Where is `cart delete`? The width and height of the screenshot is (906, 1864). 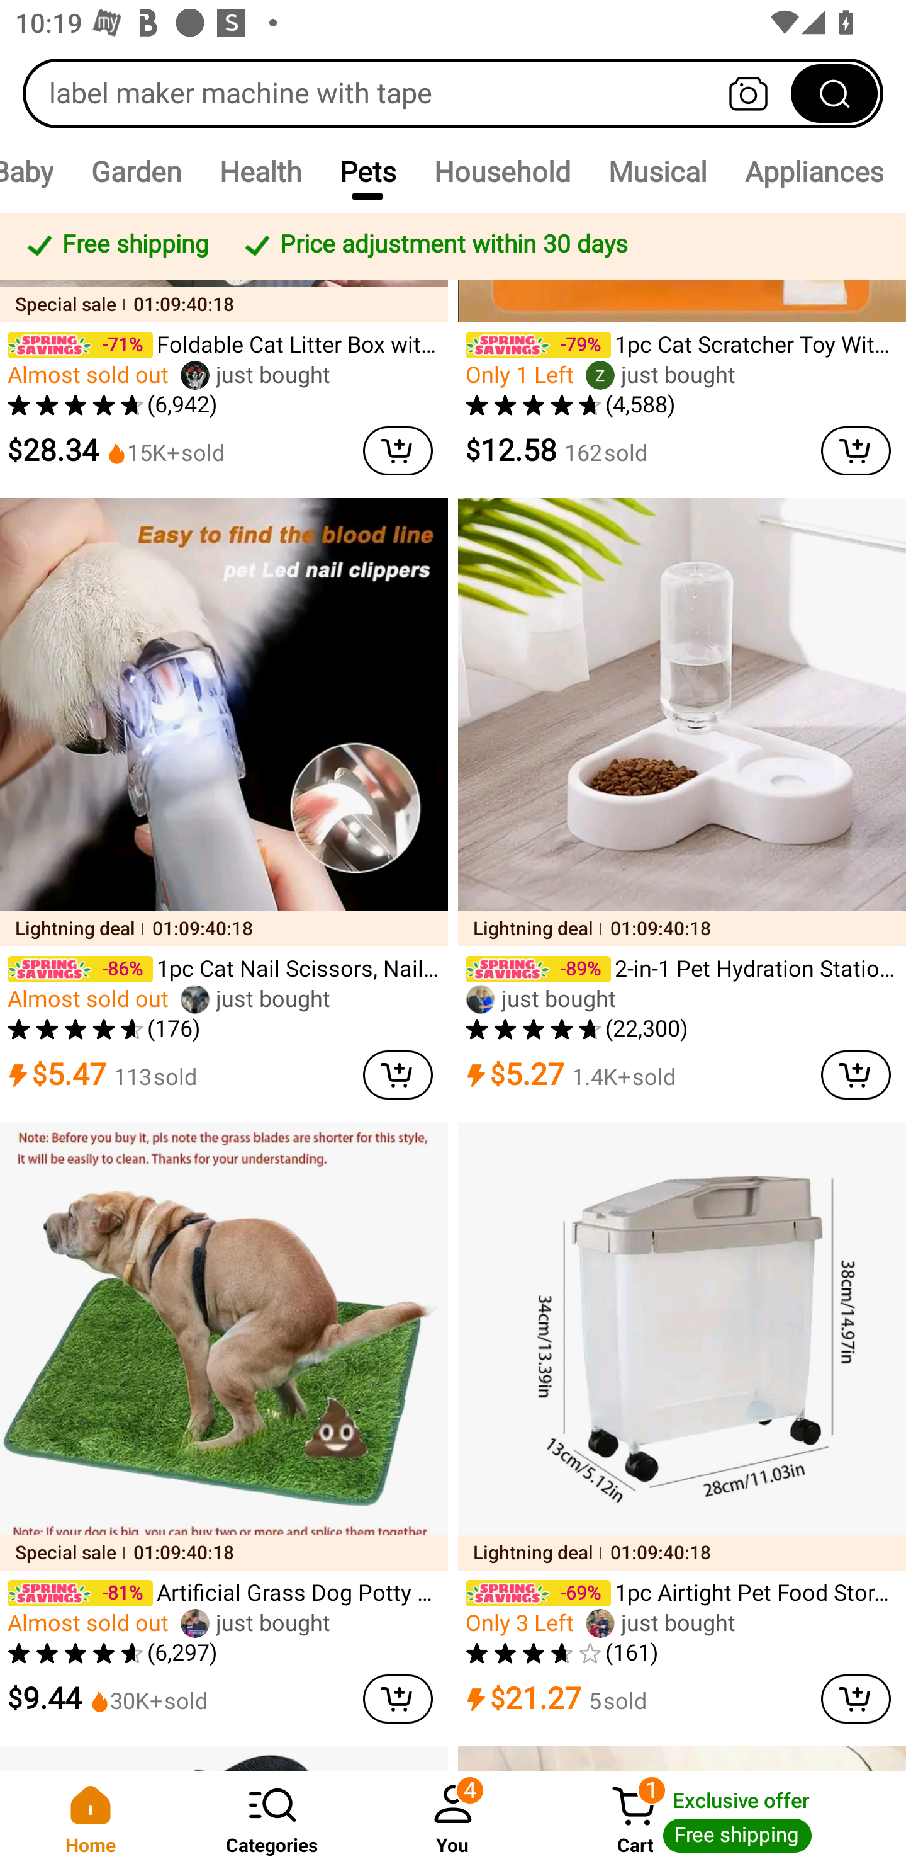 cart delete is located at coordinates (398, 451).